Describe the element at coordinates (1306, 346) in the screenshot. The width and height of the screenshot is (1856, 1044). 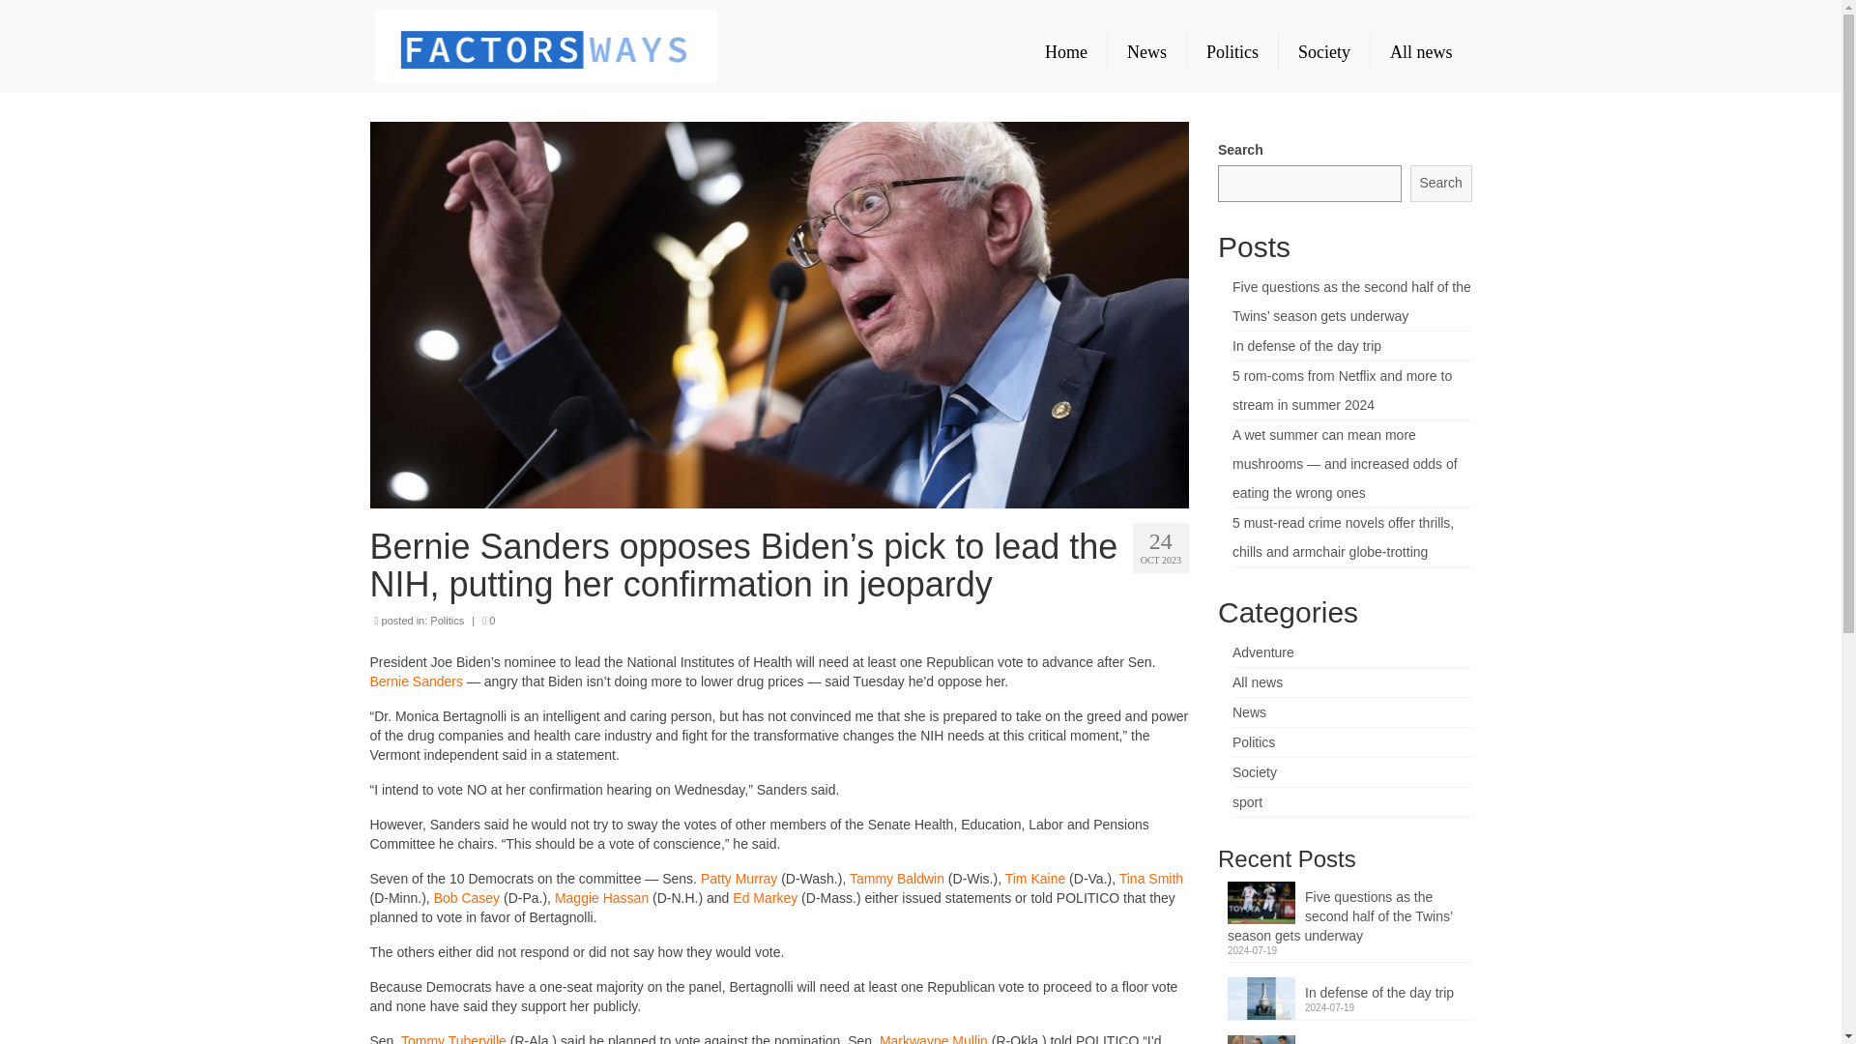
I see `In defense of the day trip` at that location.